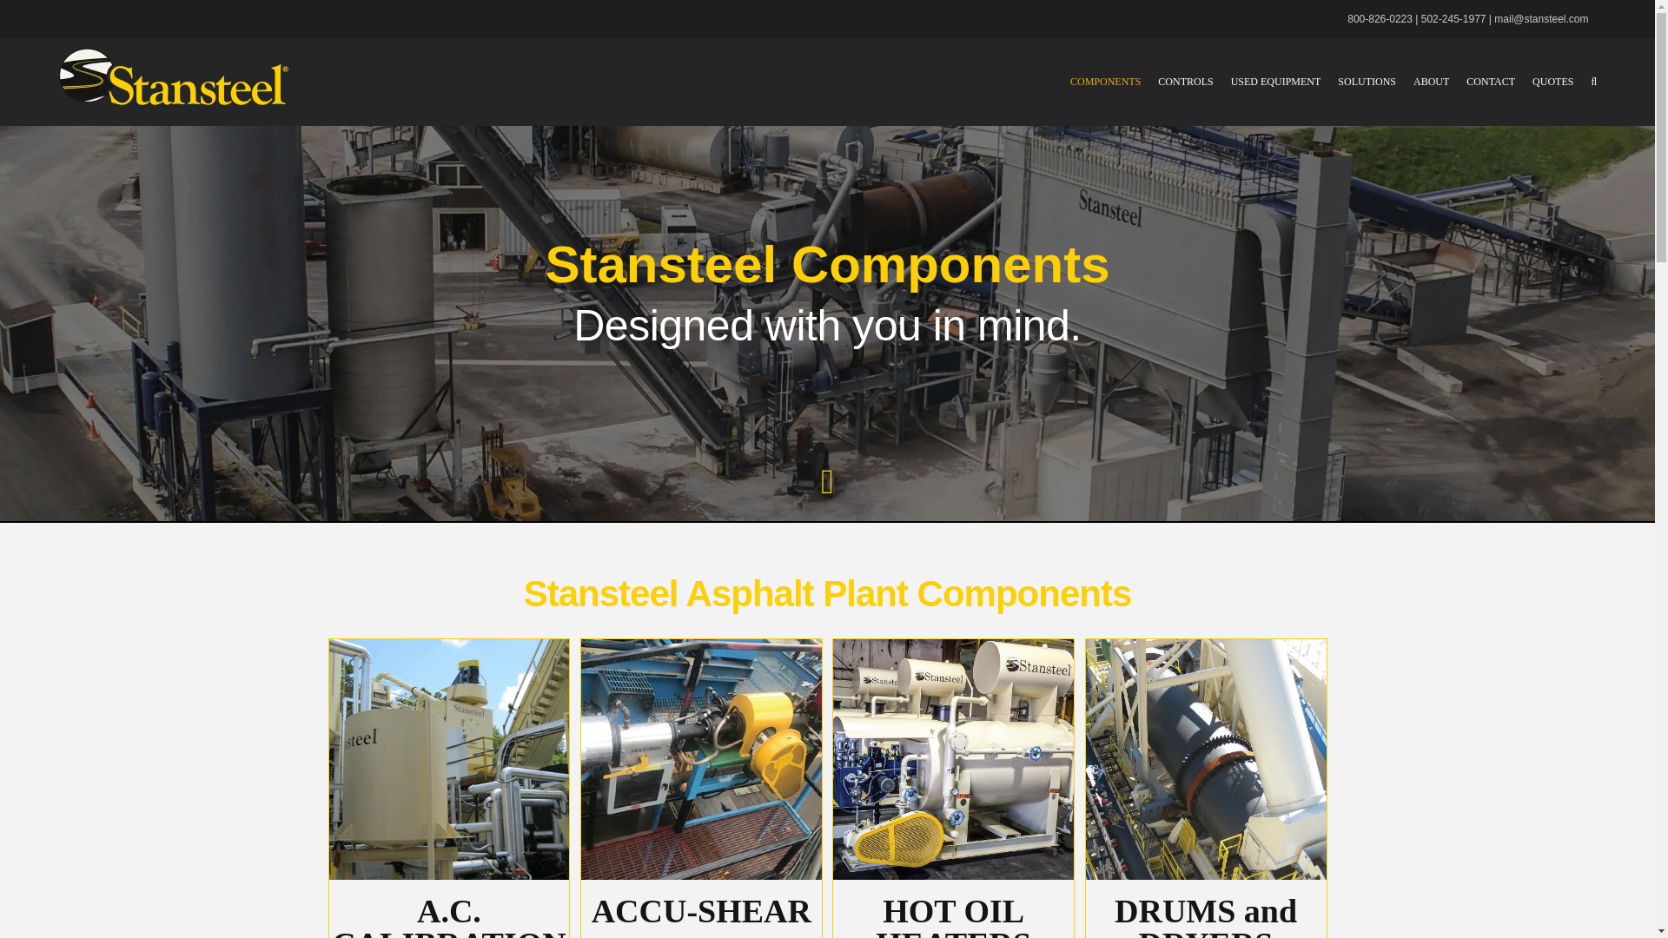  I want to click on 502-245-1977, so click(1453, 19).